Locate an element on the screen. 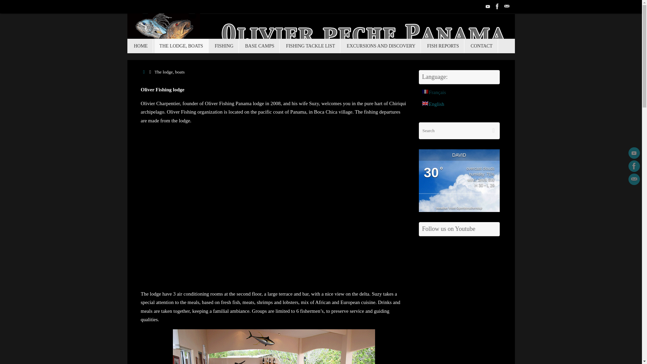 Image resolution: width=647 pixels, height=364 pixels. FISHING TACKLE LIST is located at coordinates (311, 46).